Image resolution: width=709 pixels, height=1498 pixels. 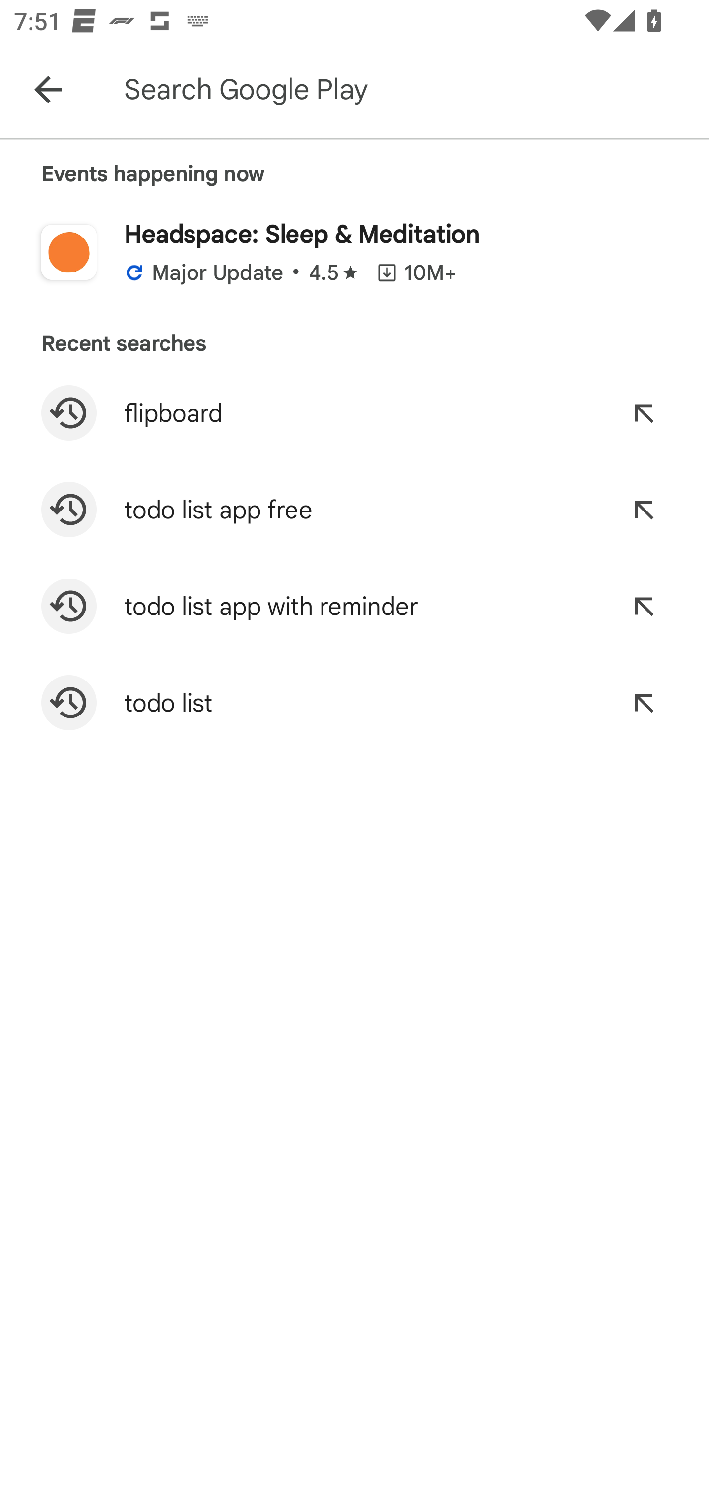 What do you see at coordinates (413, 90) in the screenshot?
I see `Search Google Play` at bounding box center [413, 90].